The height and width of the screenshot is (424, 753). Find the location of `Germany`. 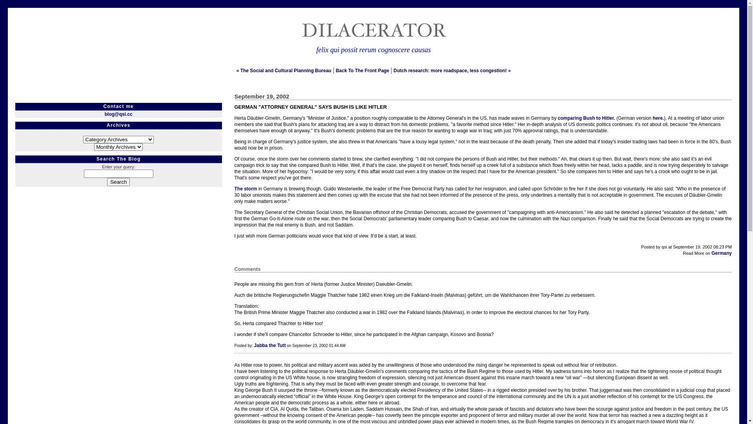

Germany is located at coordinates (722, 253).